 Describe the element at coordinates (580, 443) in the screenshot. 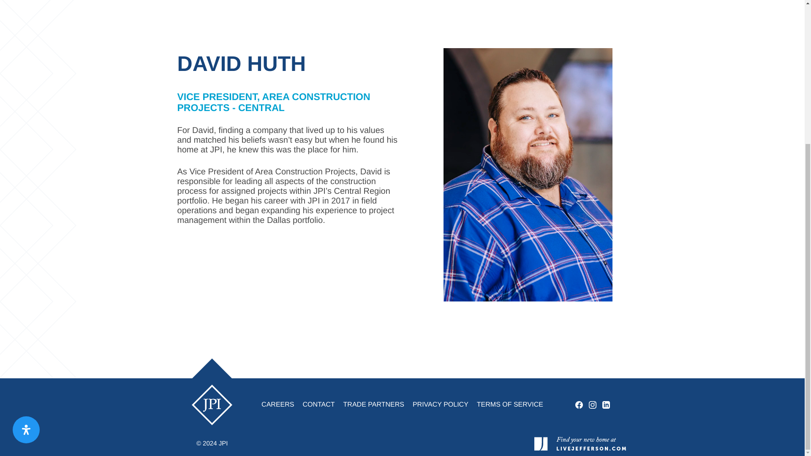

I see `Live Jefferson Website Link` at that location.